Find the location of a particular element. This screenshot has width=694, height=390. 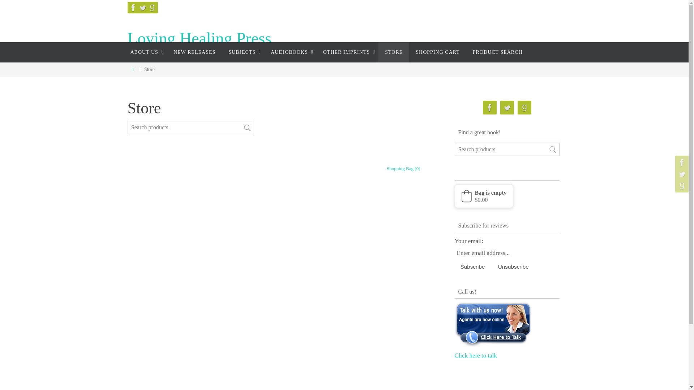

GoodReads is located at coordinates (151, 7).